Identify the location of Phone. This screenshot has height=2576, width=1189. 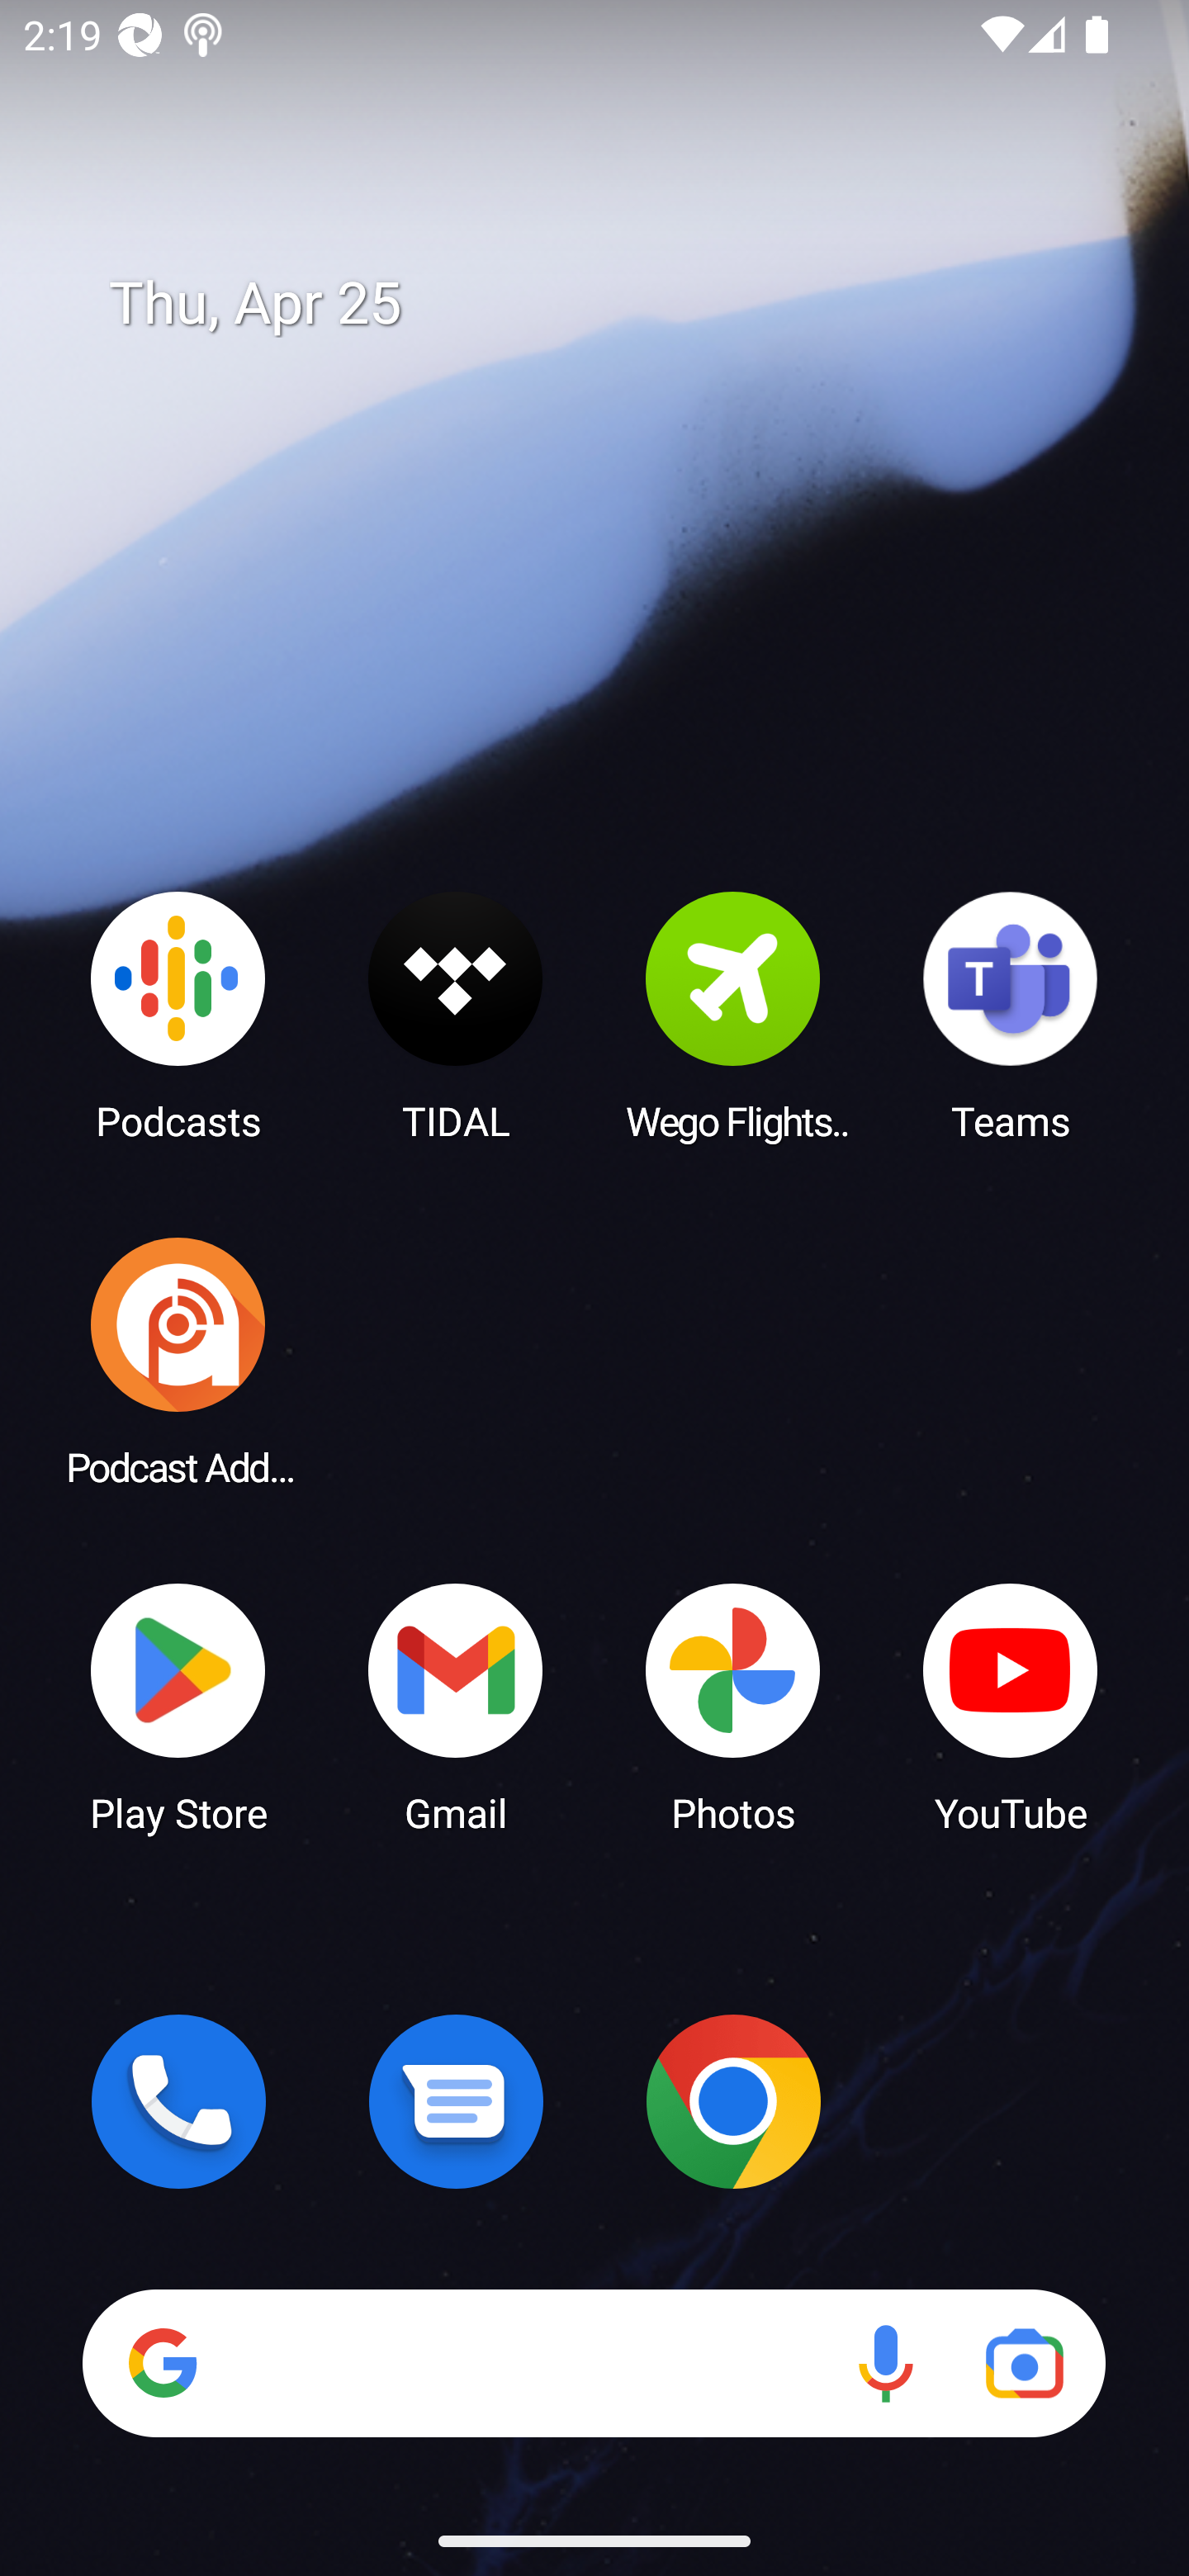
(178, 2101).